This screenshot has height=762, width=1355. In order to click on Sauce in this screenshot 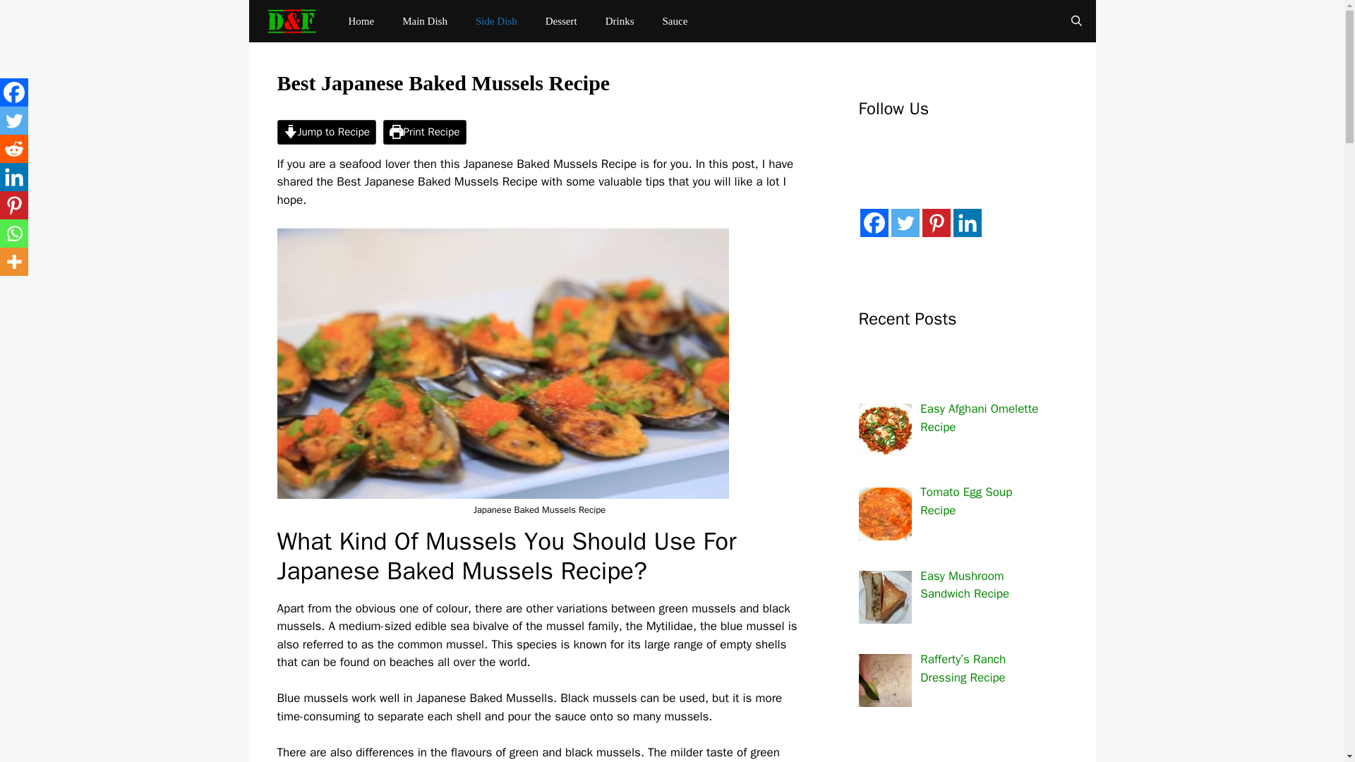, I will do `click(675, 21)`.